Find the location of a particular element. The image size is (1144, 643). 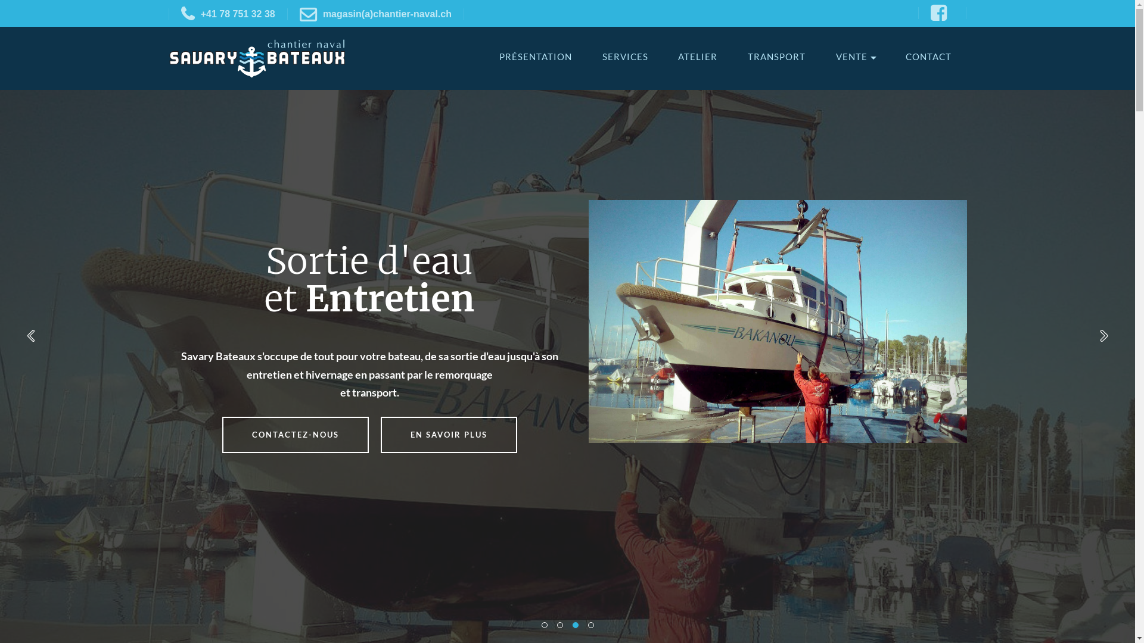

ATELIER is located at coordinates (698, 57).